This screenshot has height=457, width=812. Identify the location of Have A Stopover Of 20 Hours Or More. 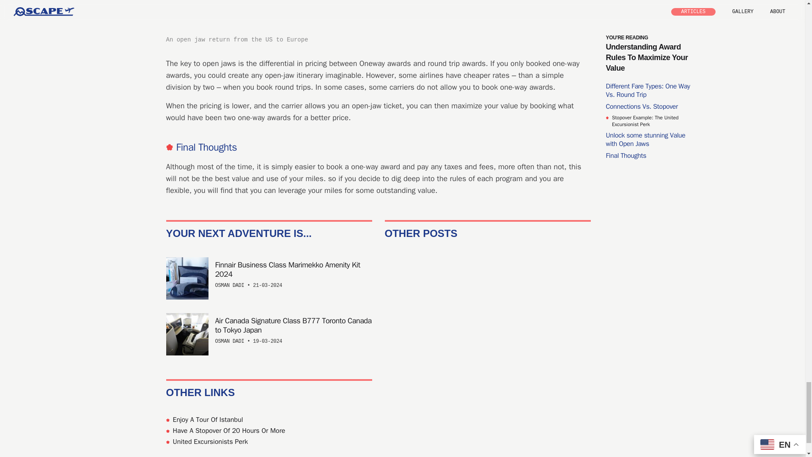
(269, 431).